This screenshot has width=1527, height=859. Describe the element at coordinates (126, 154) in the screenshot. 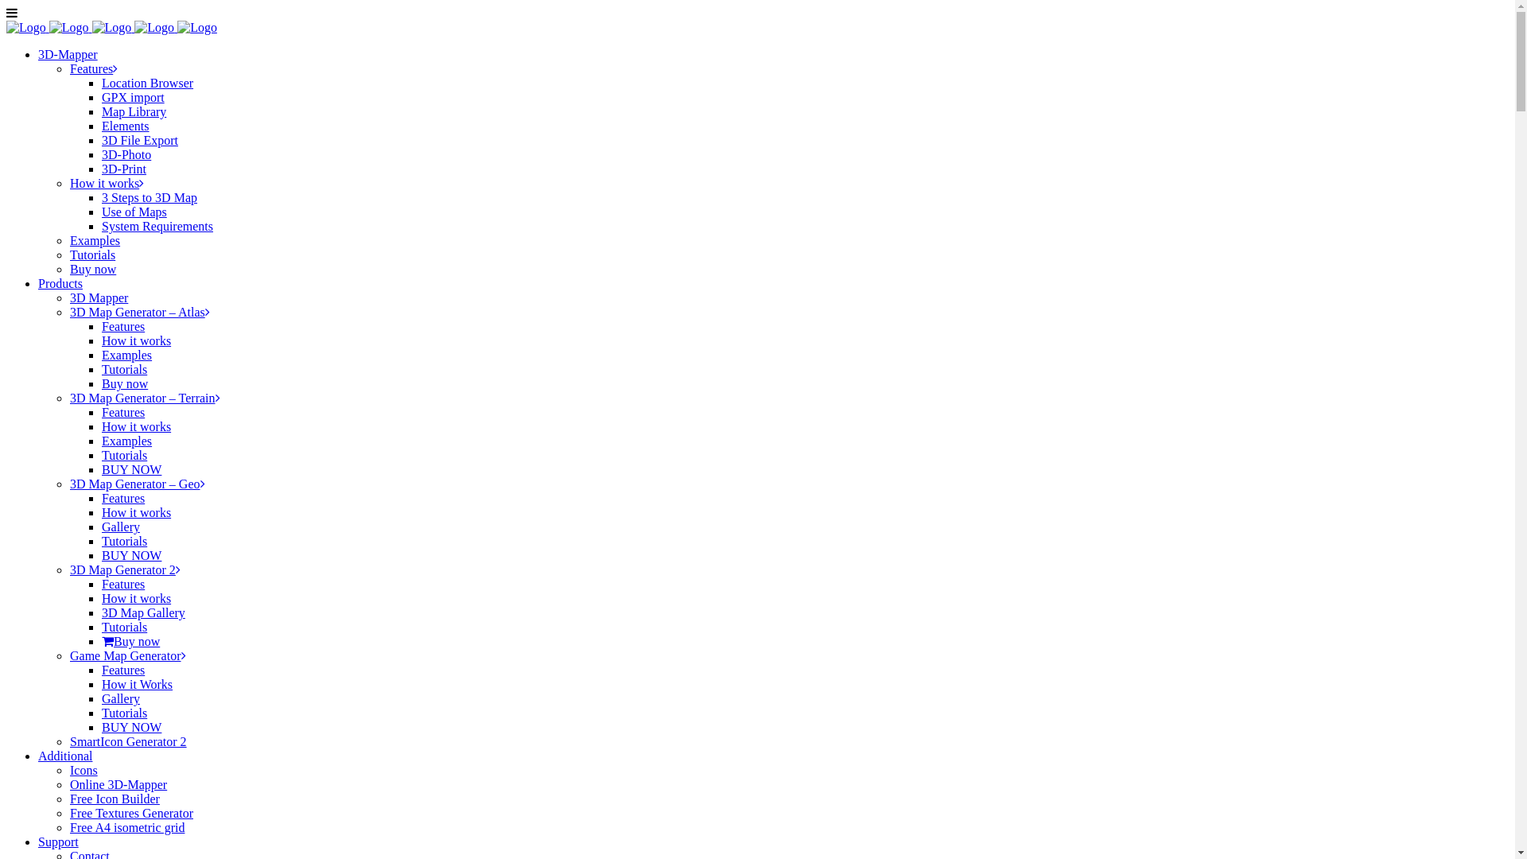

I see `3D-Photo` at that location.